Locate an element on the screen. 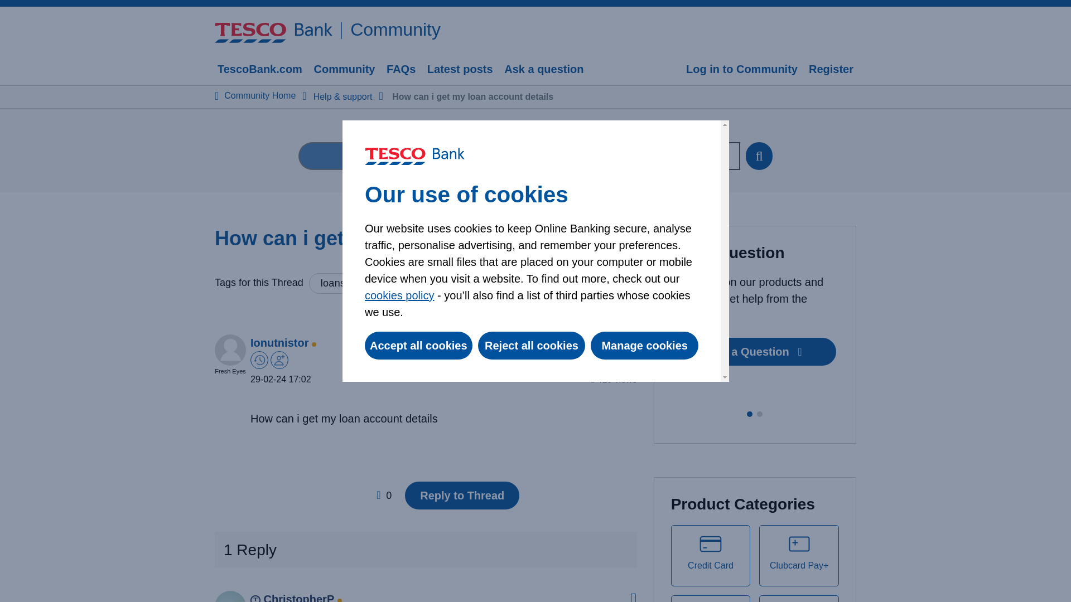 The height and width of the screenshot is (602, 1071). Ionutnistor is offline is located at coordinates (279, 342).